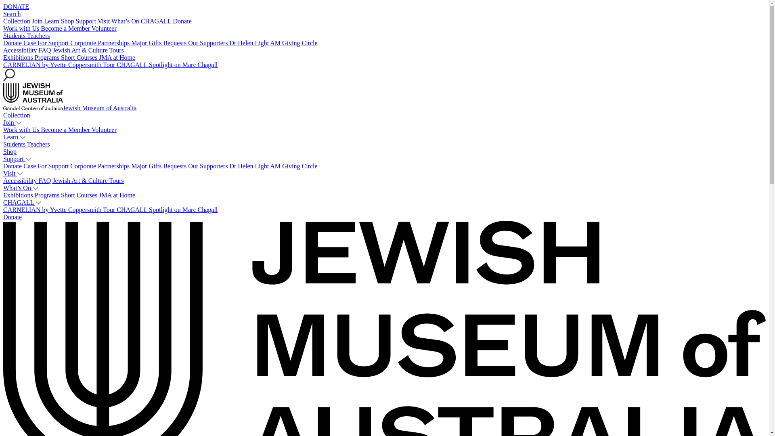  What do you see at coordinates (104, 28) in the screenshot?
I see `Volunteer` at bounding box center [104, 28].